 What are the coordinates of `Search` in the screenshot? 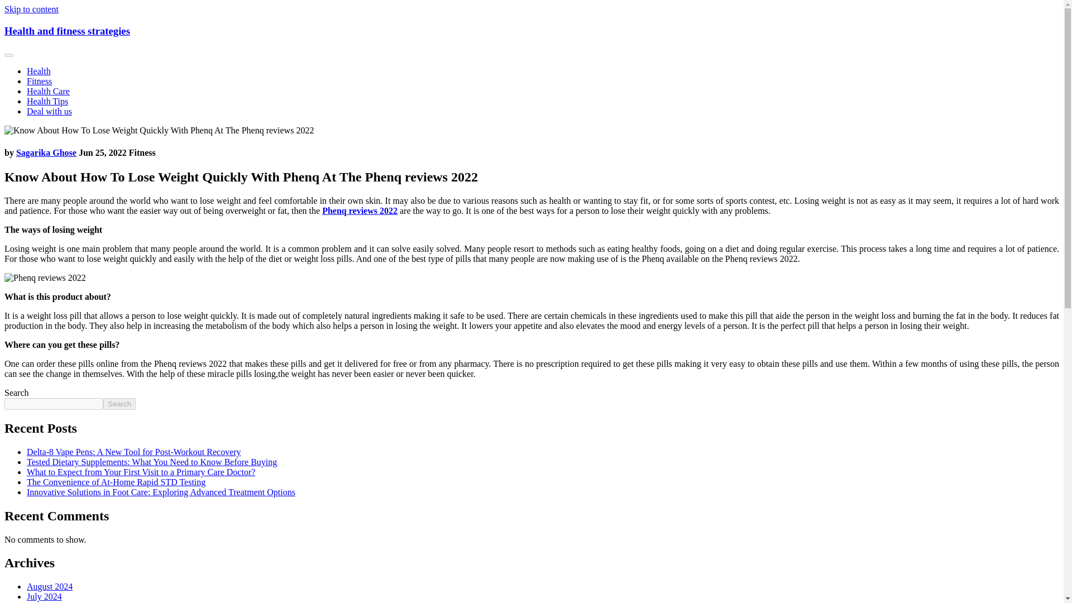 It's located at (119, 404).